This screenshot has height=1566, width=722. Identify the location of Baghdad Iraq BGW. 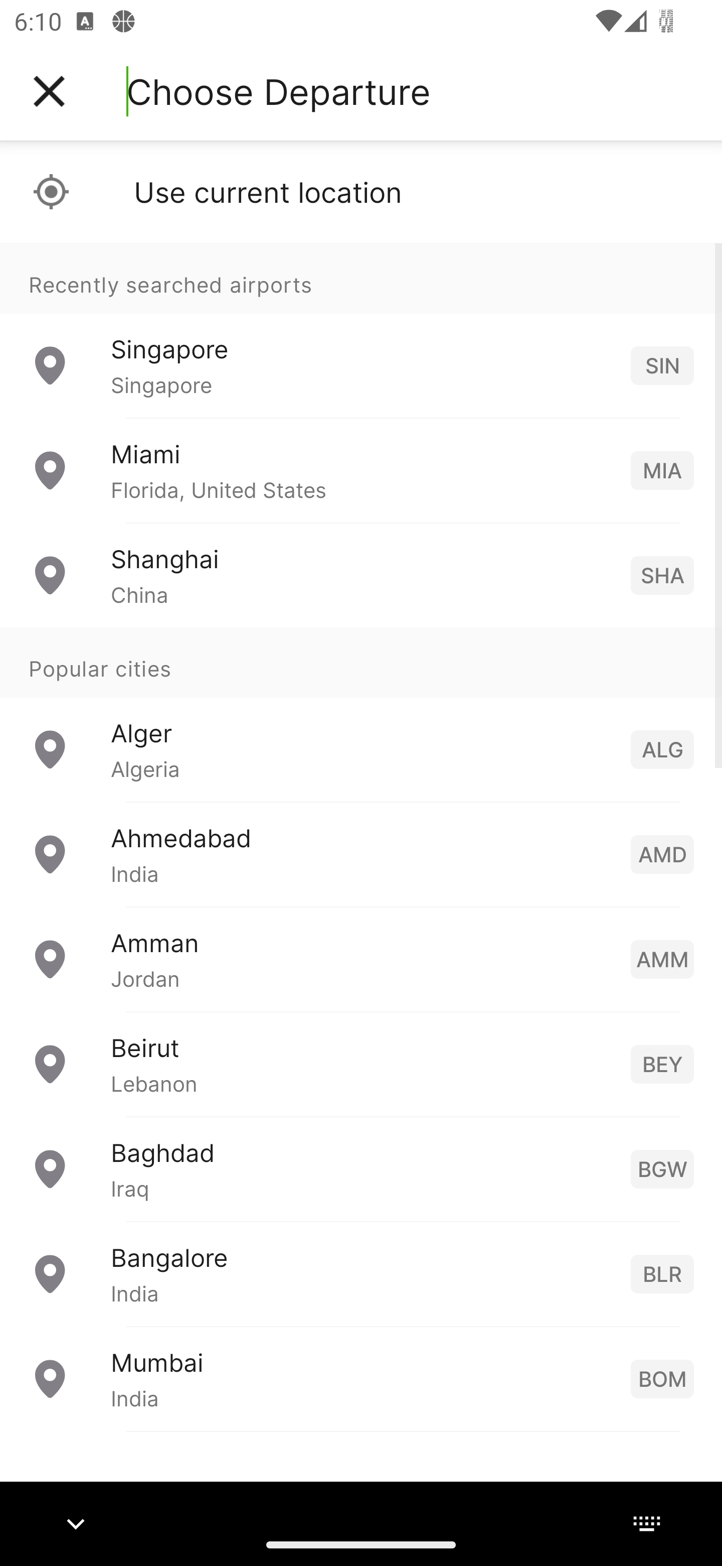
(361, 1168).